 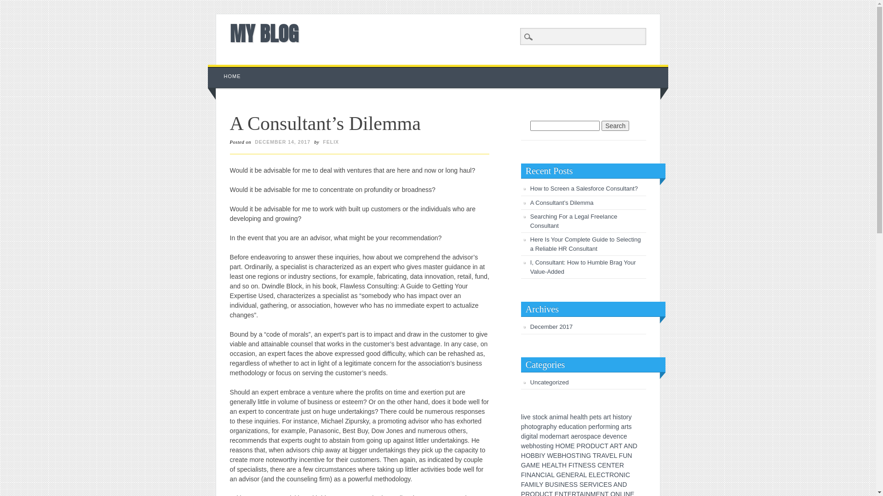 I want to click on l, so click(x=568, y=417).